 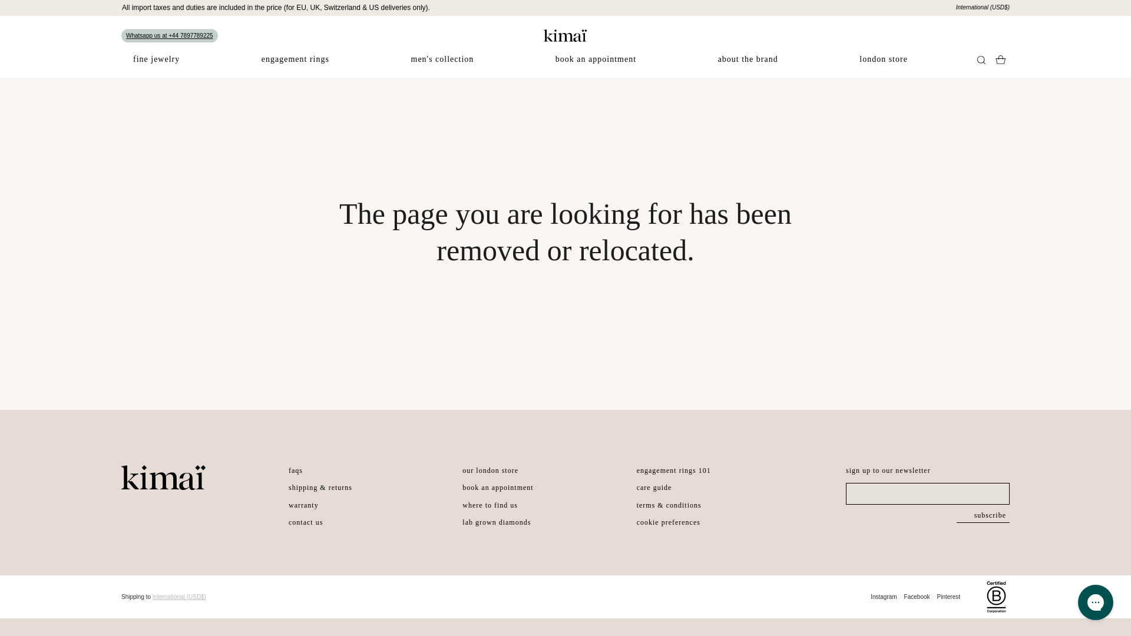 I want to click on about the brand, so click(x=748, y=66).